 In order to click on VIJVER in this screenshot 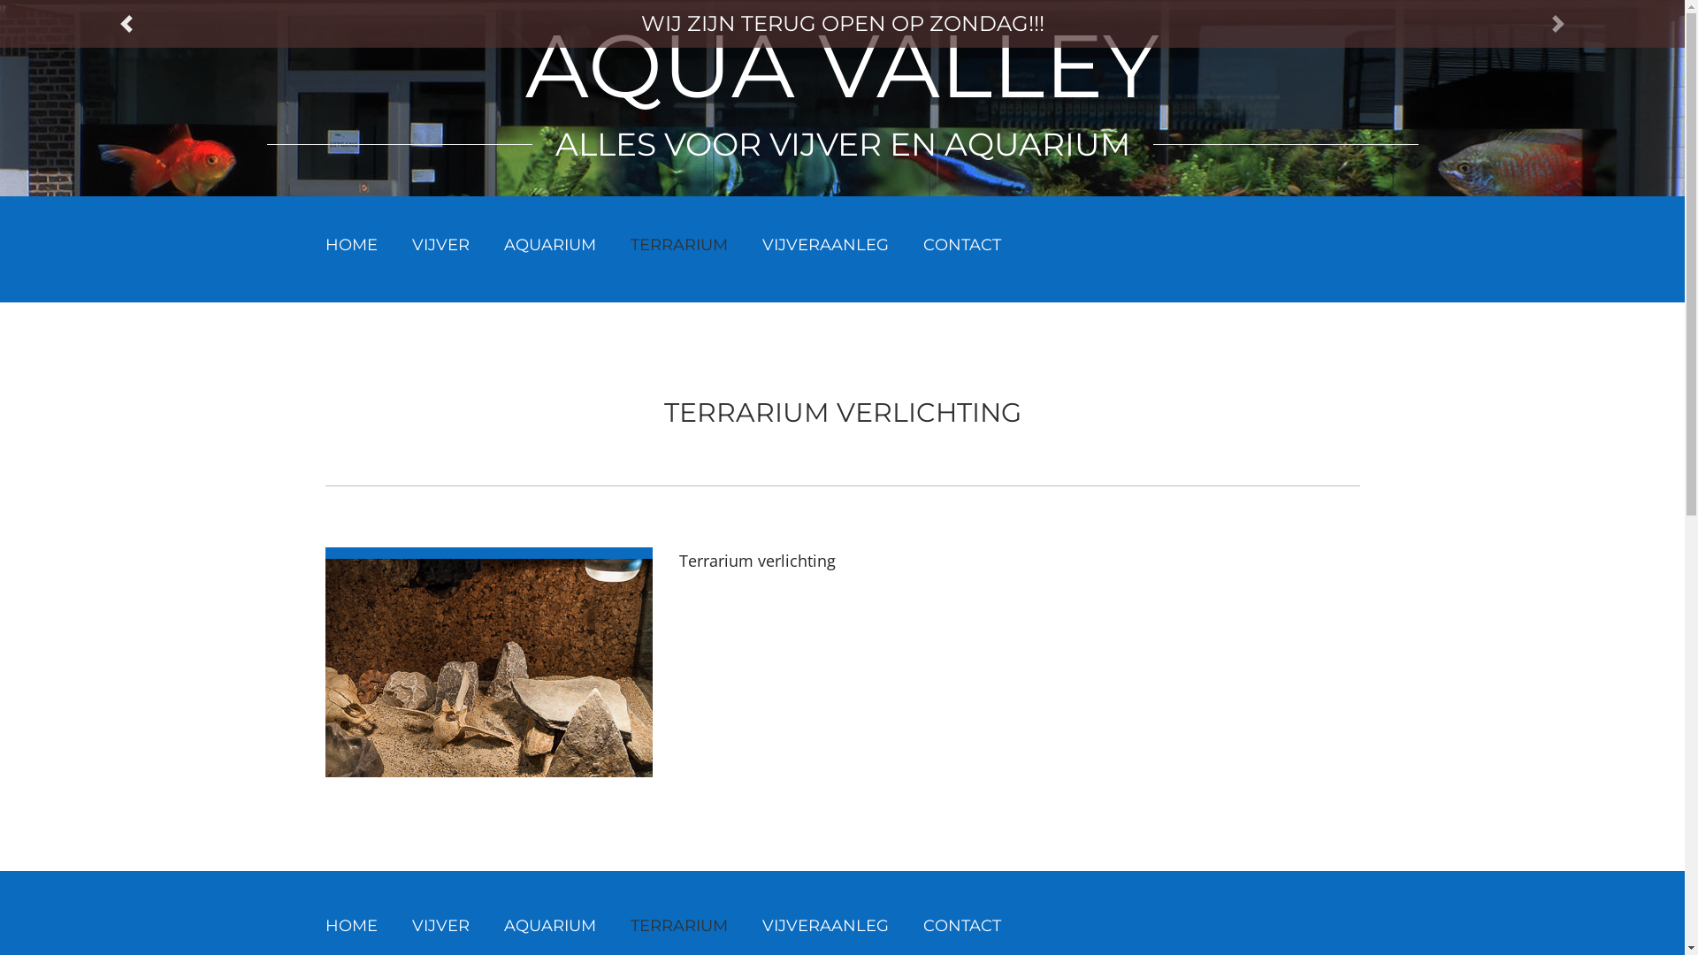, I will do `click(440, 926)`.